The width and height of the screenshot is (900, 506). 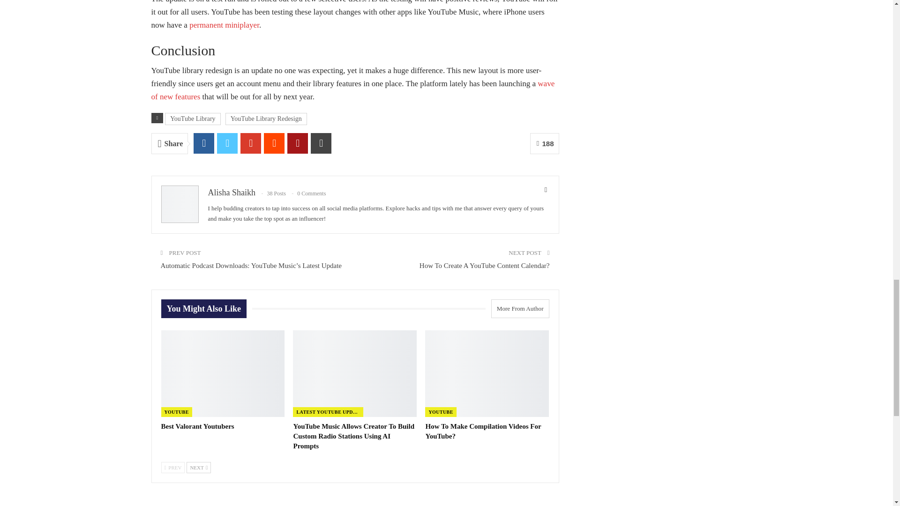 I want to click on Previous, so click(x=173, y=468).